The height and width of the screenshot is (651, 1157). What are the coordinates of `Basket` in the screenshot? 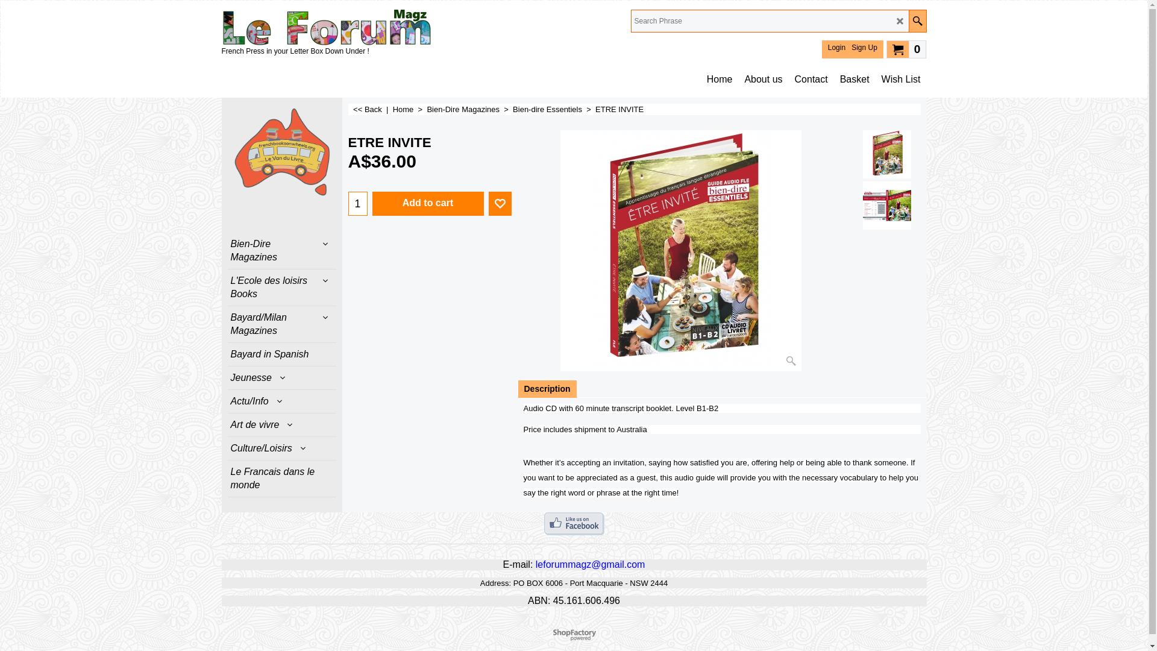 It's located at (854, 80).